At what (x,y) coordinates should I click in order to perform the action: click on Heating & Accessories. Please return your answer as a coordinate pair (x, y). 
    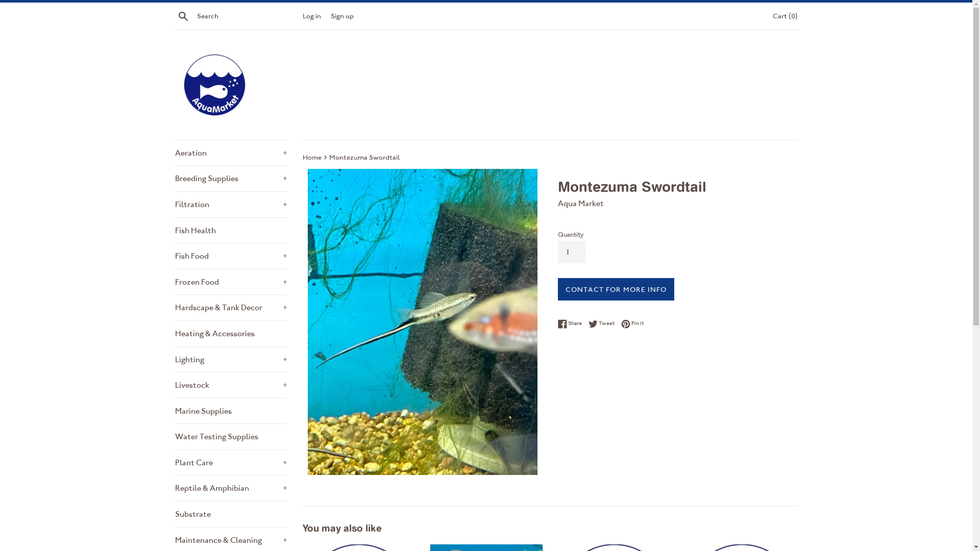
    Looking at the image, I should click on (231, 334).